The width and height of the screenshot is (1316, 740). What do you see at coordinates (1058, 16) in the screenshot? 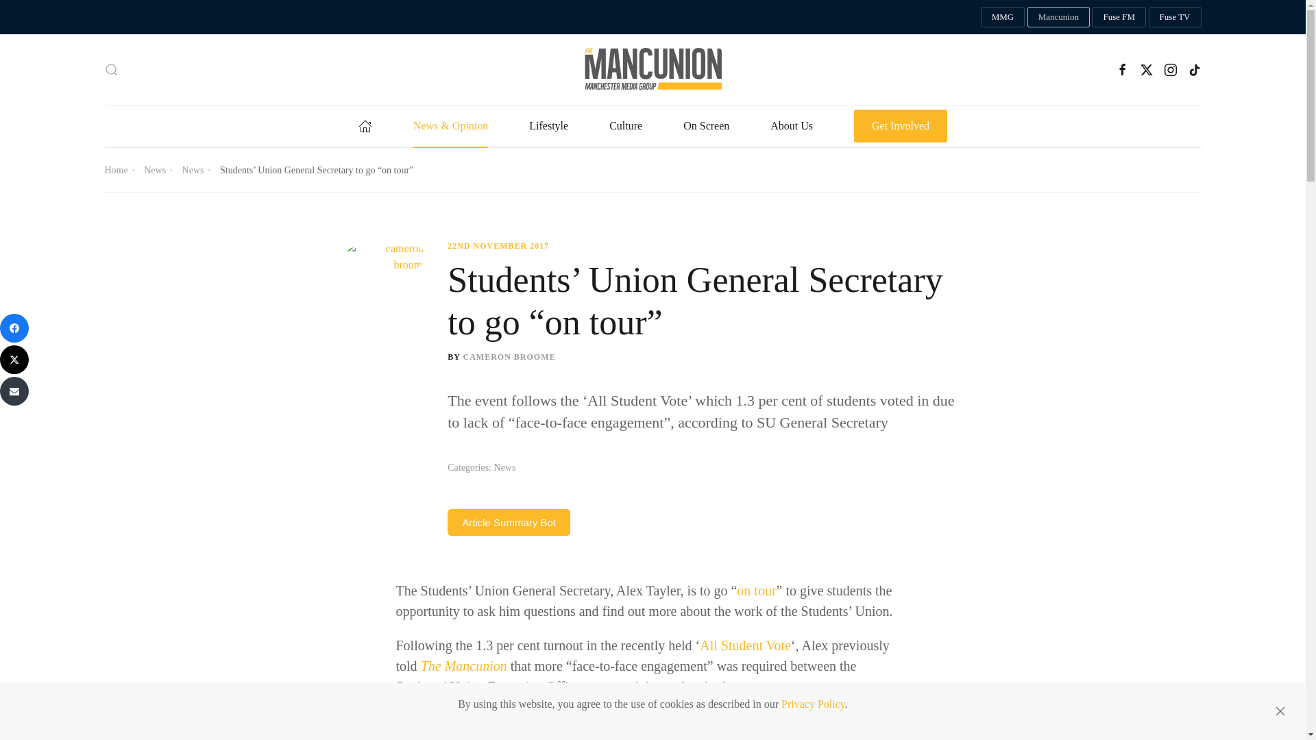
I see `Manchester University Mancunion Newspaper` at bounding box center [1058, 16].